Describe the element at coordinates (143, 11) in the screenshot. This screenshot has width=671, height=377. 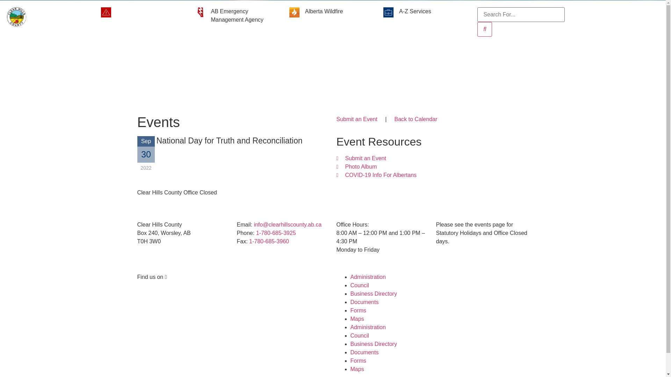
I see `CHC Wildfire Update` at that location.